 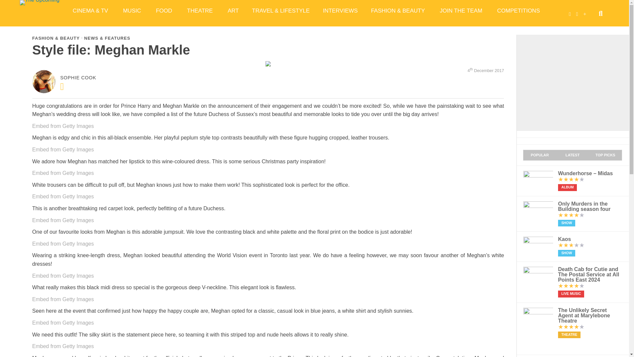 What do you see at coordinates (200, 11) in the screenshot?
I see `THEATRE` at bounding box center [200, 11].